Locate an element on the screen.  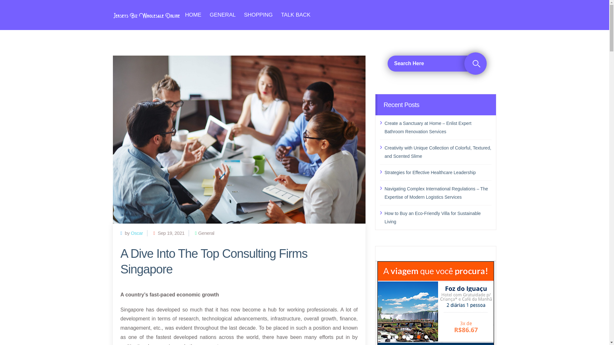
Oscar is located at coordinates (137, 233).